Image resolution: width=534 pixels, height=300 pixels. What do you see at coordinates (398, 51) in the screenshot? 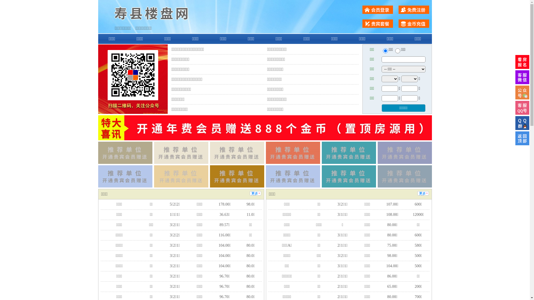
I see `chuzu` at bounding box center [398, 51].